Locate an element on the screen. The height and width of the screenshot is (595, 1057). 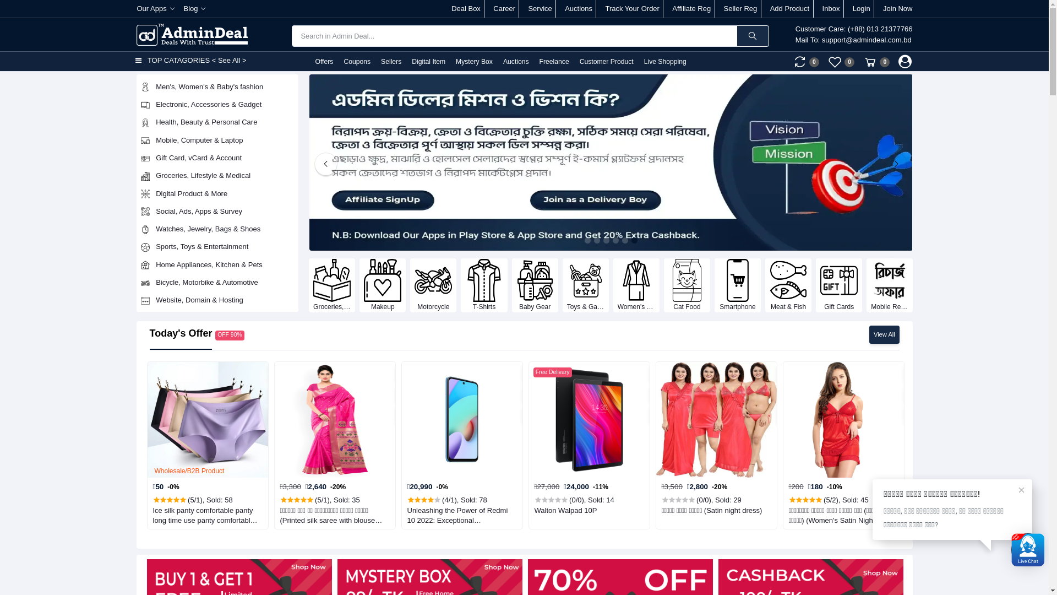
T-Shirts is located at coordinates (484, 285).